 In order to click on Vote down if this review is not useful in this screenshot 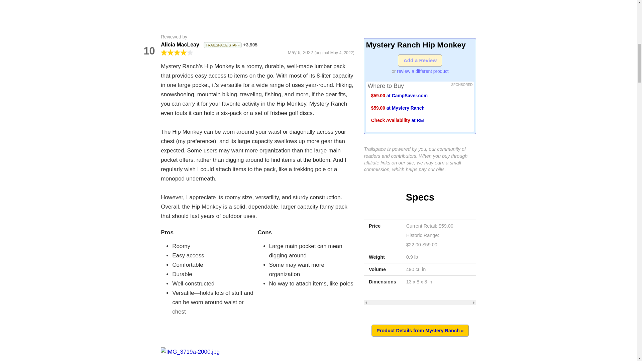, I will do `click(149, 62)`.